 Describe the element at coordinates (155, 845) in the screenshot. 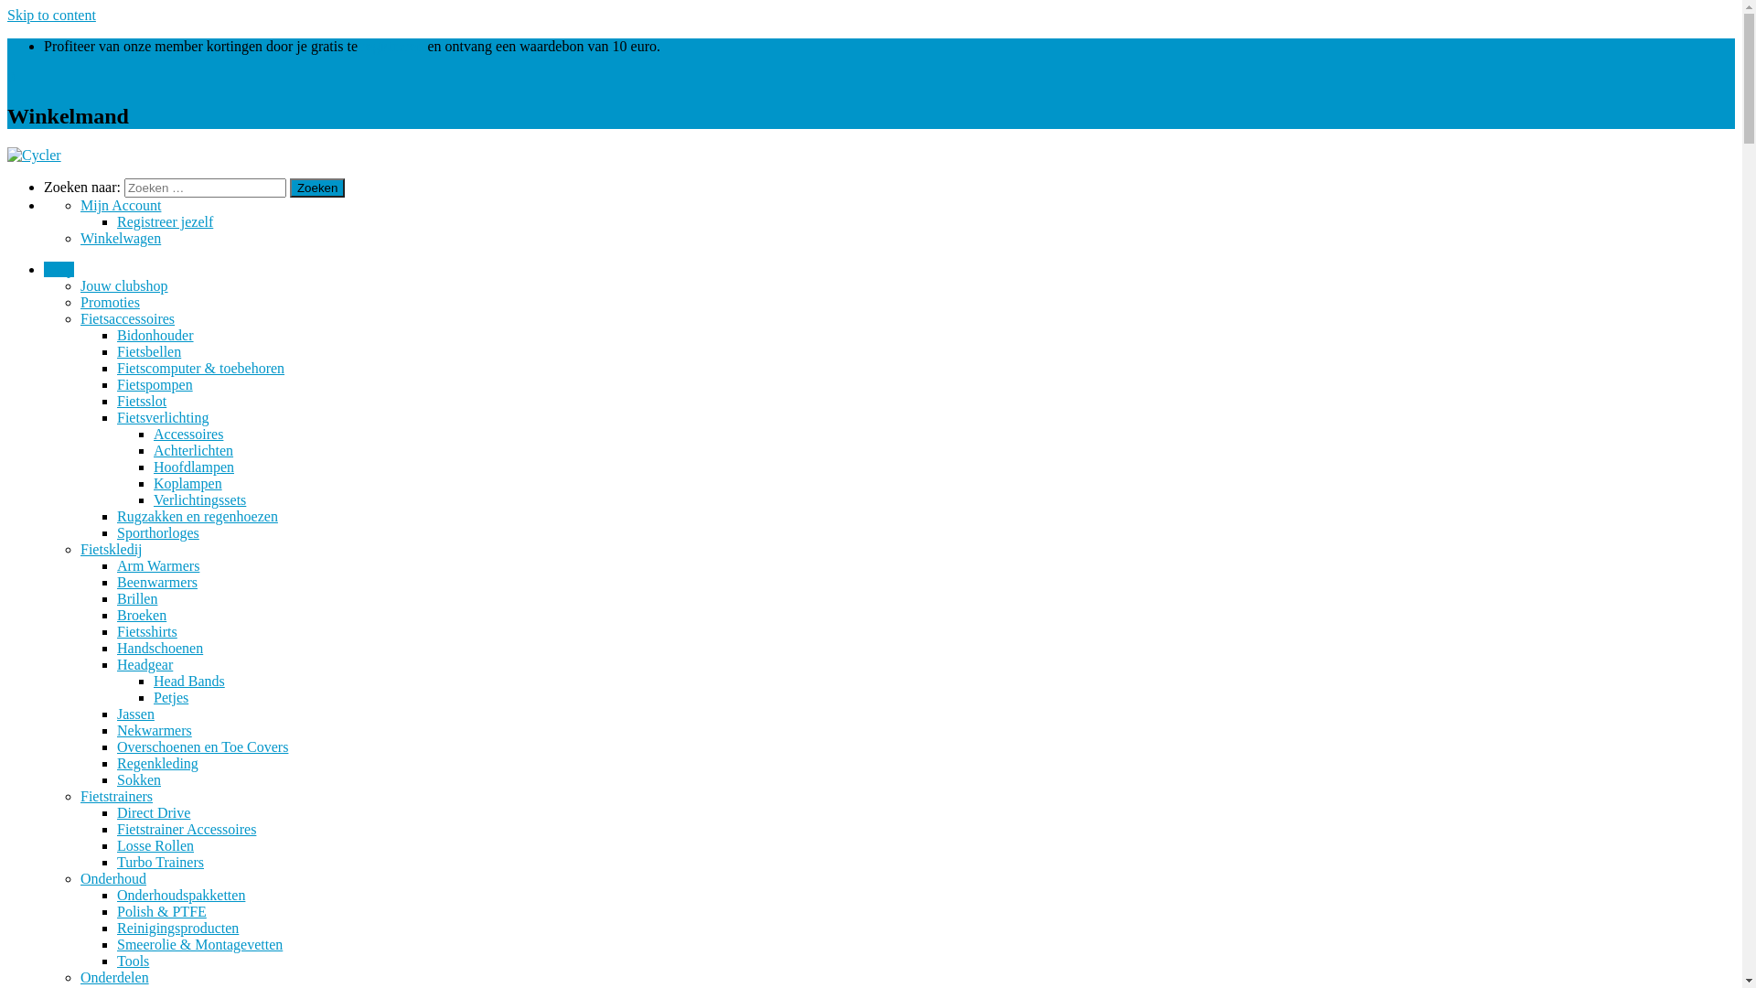

I see `Losse Rollen` at that location.